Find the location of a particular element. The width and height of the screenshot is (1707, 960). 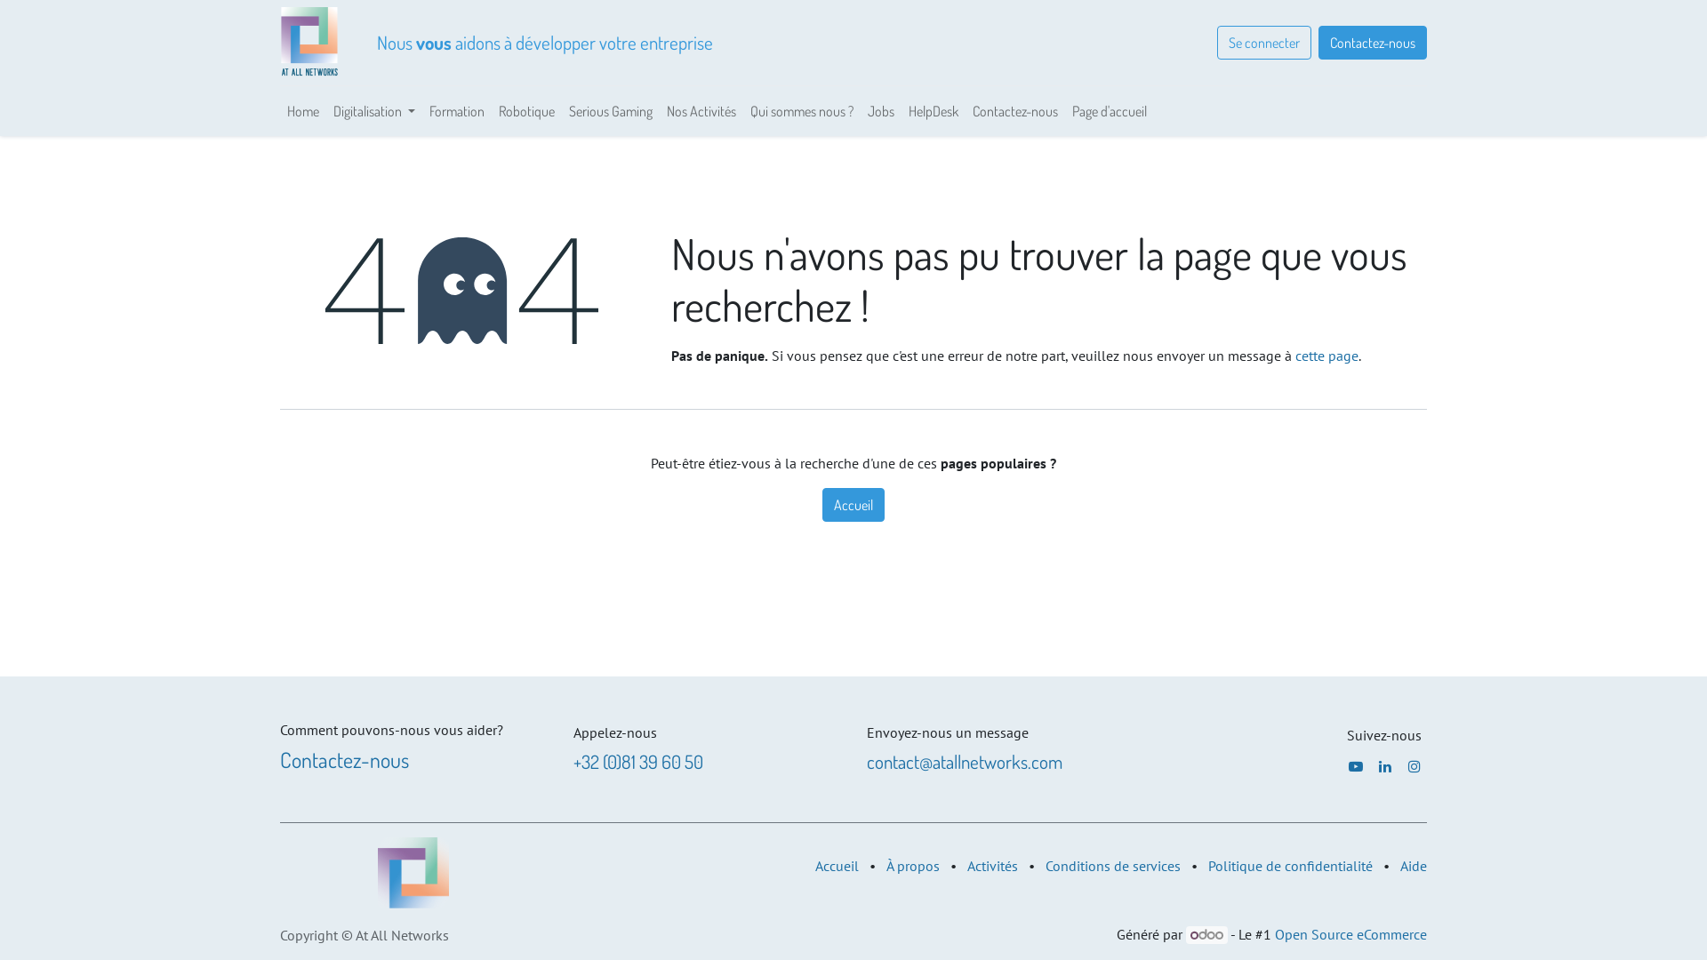

Serious Gaming is located at coordinates (611, 111).